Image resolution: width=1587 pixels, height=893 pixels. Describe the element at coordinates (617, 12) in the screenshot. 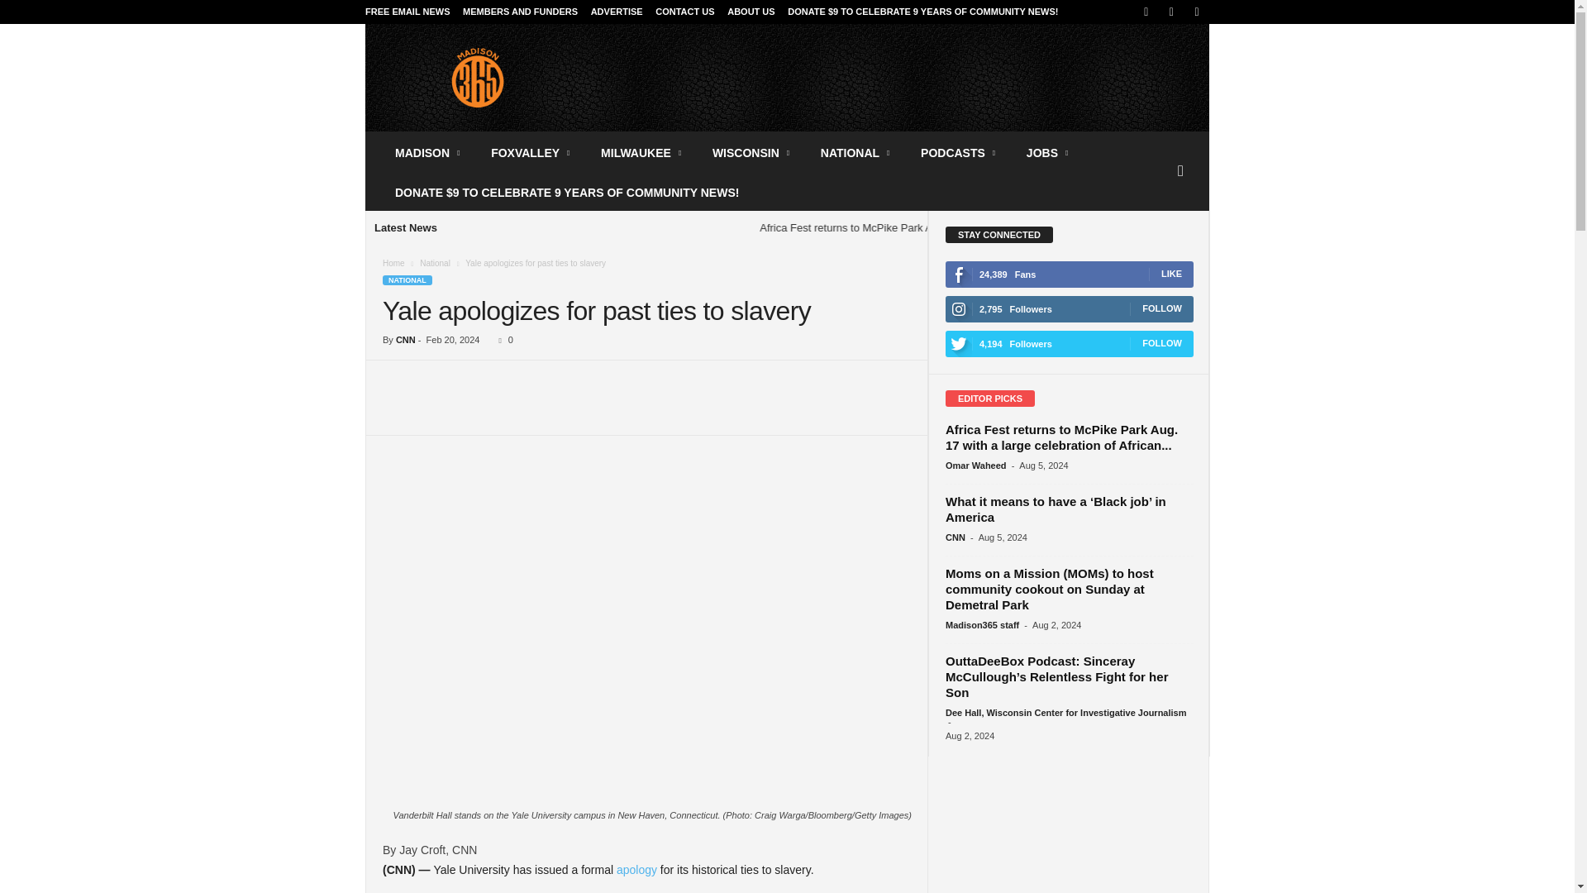

I see `ADVERTISE` at that location.